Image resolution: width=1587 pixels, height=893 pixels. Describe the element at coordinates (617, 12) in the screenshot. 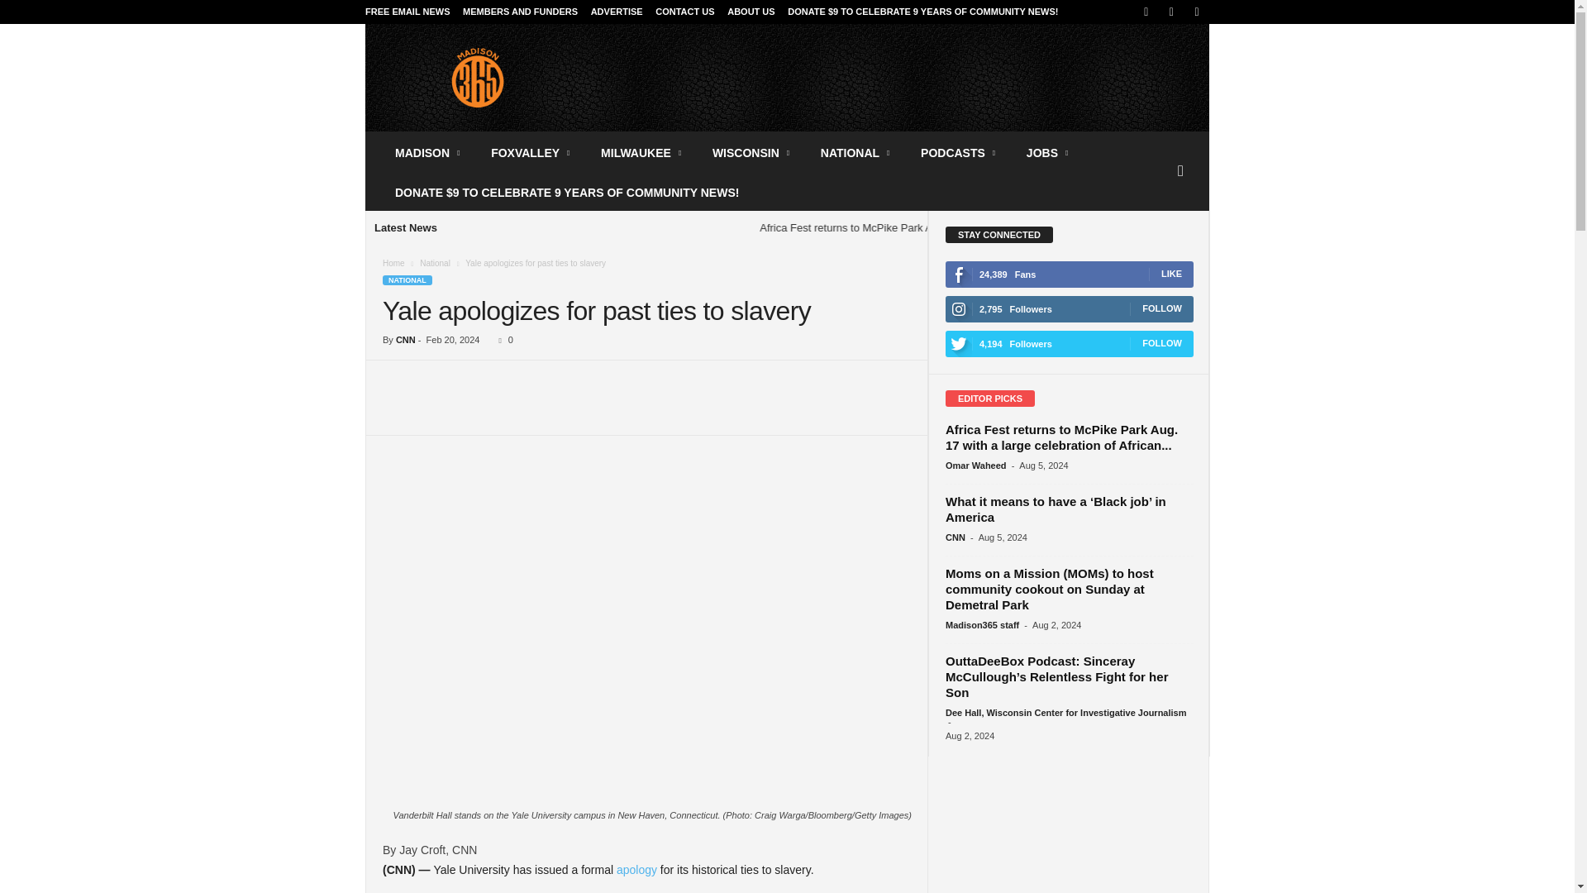

I see `ADVERTISE` at that location.